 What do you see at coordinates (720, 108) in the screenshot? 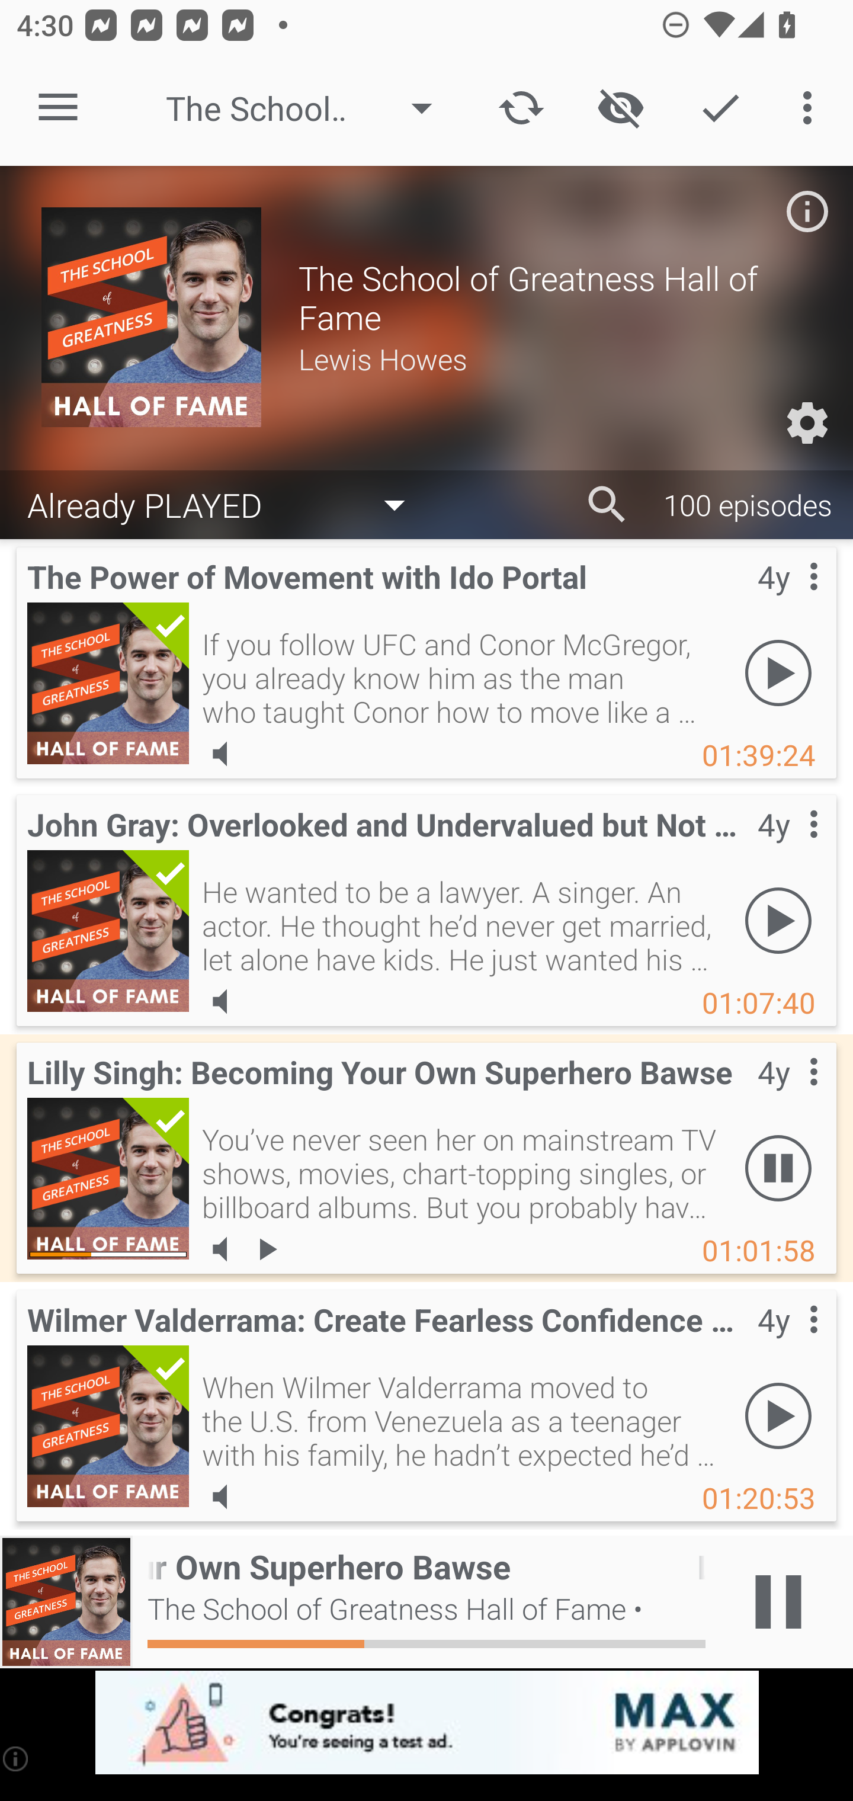
I see `Action Mode` at bounding box center [720, 108].